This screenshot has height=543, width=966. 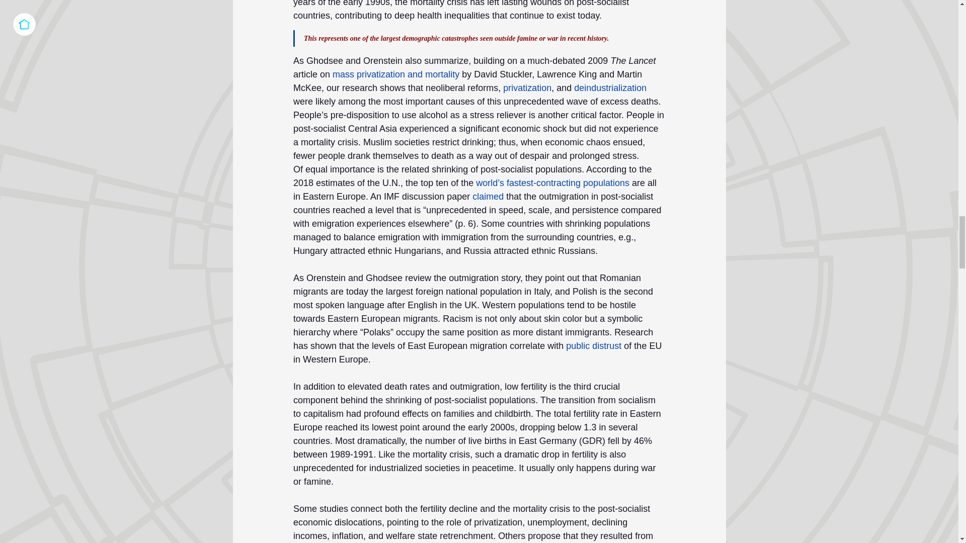 What do you see at coordinates (395, 74) in the screenshot?
I see `mass privatization and mortality` at bounding box center [395, 74].